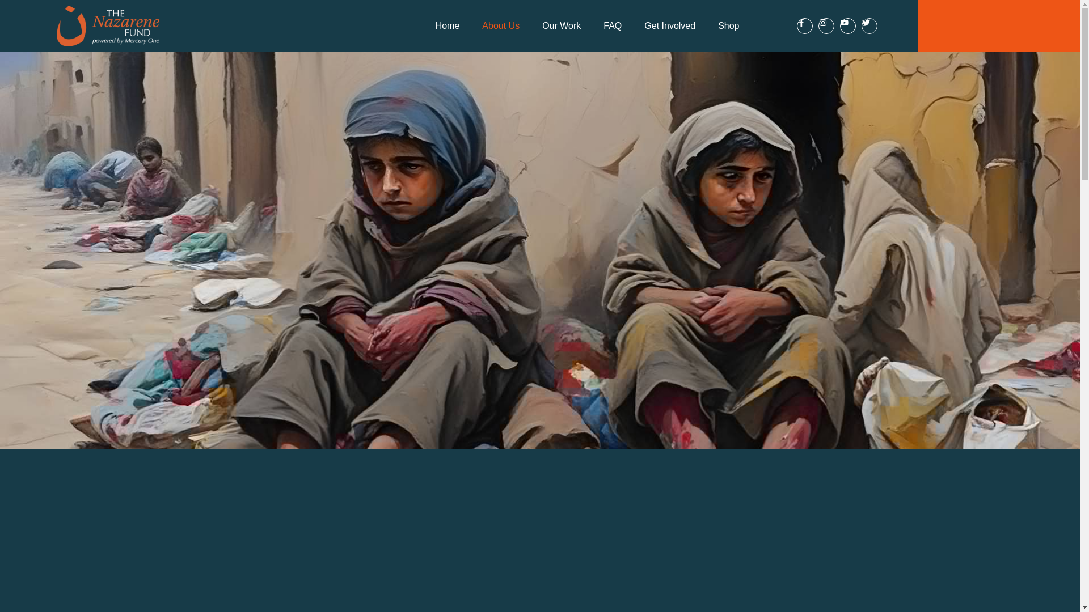 Image resolution: width=1089 pixels, height=612 pixels. What do you see at coordinates (613, 26) in the screenshot?
I see `FAQ` at bounding box center [613, 26].